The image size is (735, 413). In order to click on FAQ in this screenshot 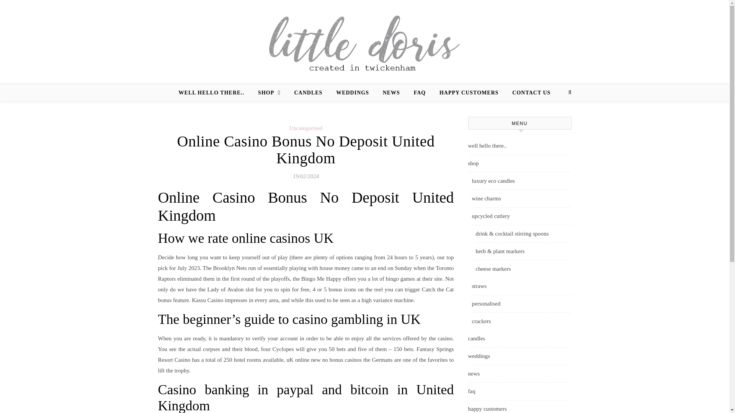, I will do `click(420, 93)`.